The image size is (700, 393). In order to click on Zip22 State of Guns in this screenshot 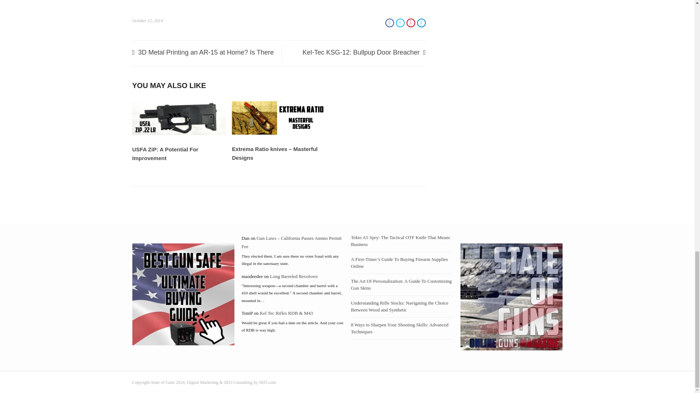, I will do `click(179, 118)`.